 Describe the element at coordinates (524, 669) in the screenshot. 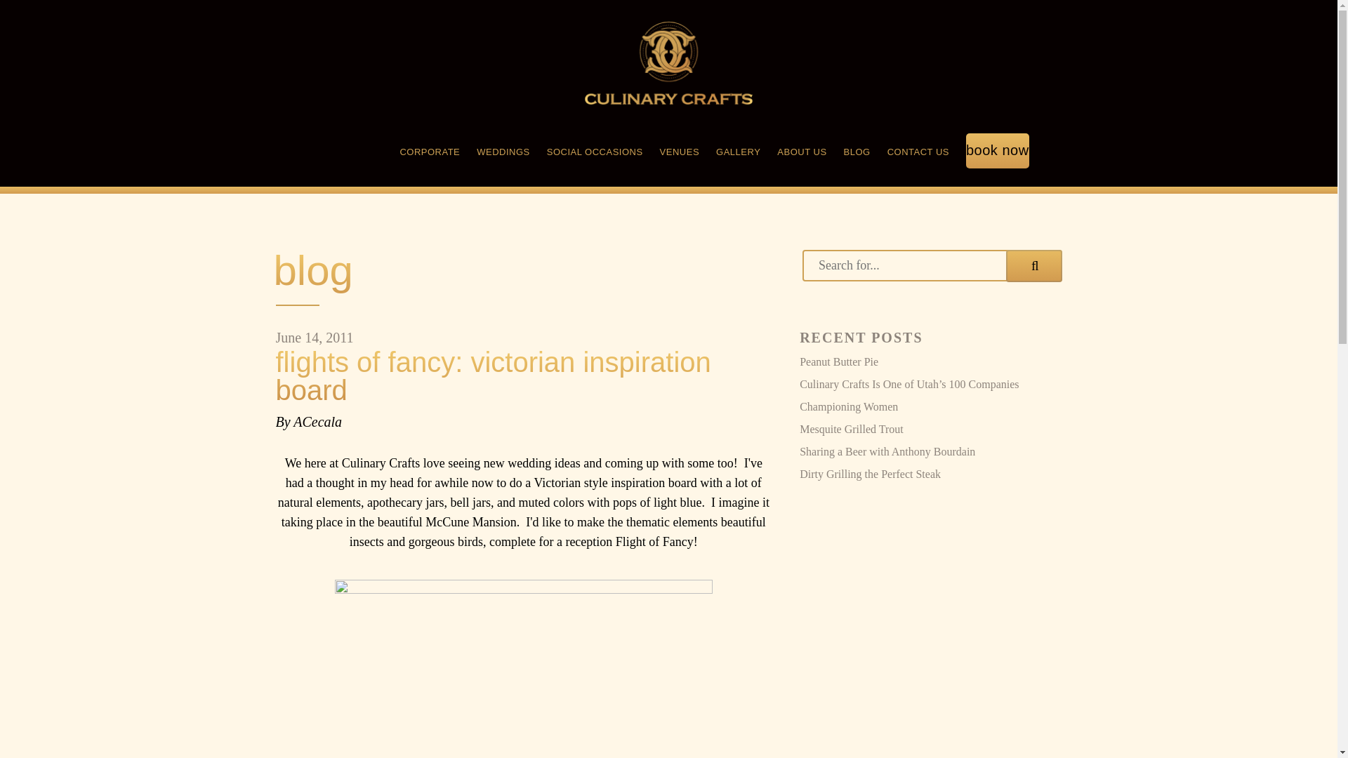

I see `VictorianIS` at that location.